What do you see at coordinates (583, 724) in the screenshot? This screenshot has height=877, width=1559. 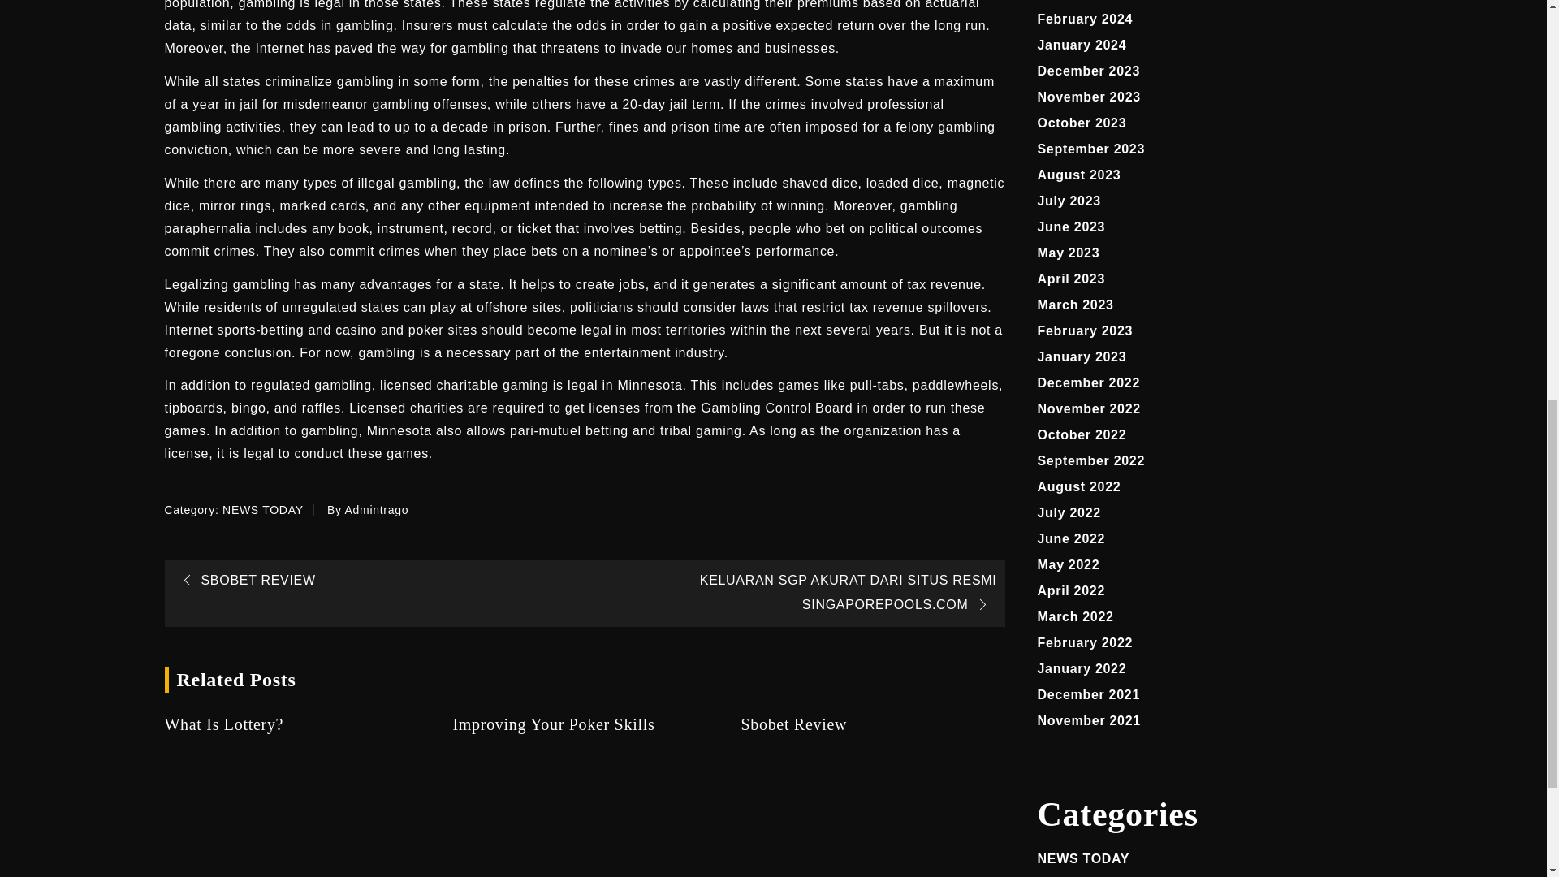 I see `Improving Your Poker Skills` at bounding box center [583, 724].